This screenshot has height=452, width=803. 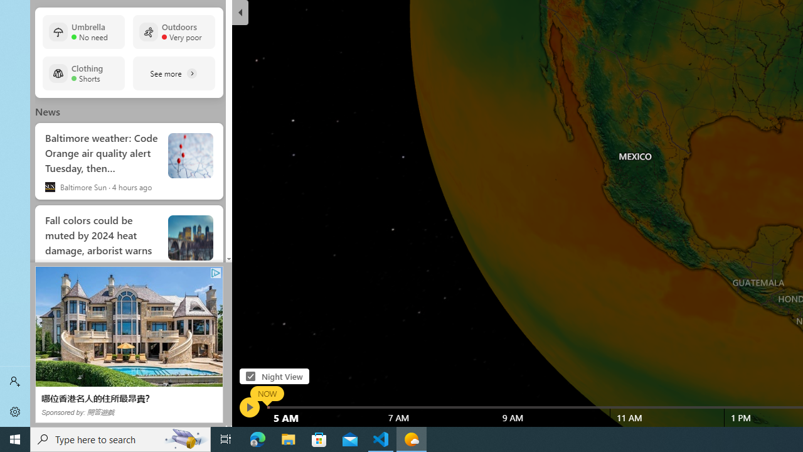 I want to click on Sign in, so click(x=15, y=382).